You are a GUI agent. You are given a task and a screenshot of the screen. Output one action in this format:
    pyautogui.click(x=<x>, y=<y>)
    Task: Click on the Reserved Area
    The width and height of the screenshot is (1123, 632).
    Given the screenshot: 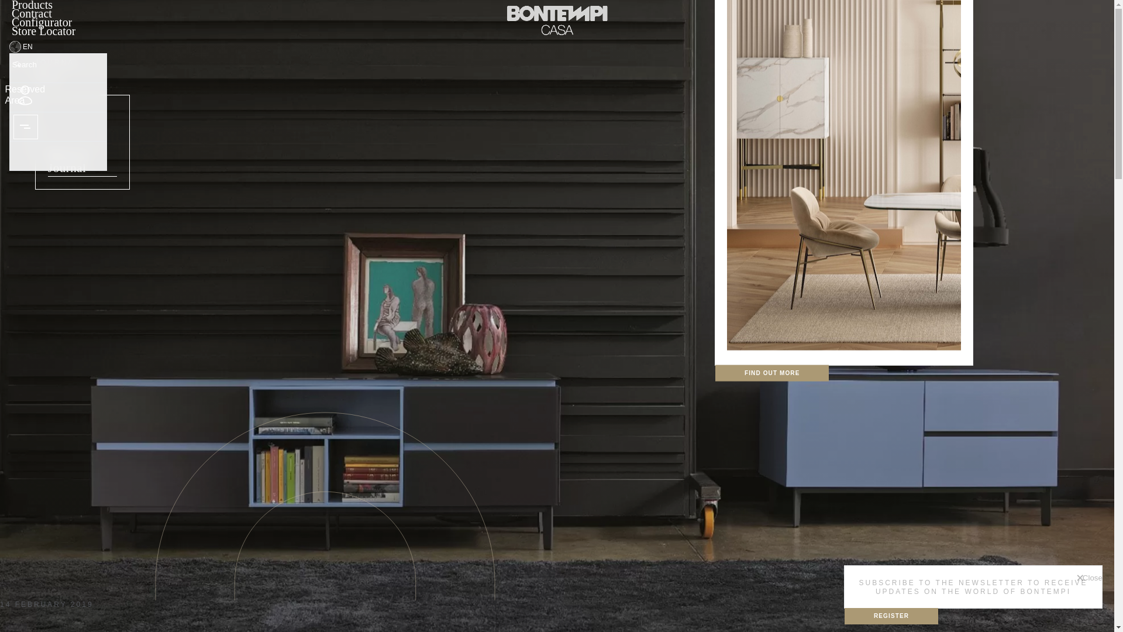 What is the action you would take?
    pyautogui.click(x=25, y=95)
    